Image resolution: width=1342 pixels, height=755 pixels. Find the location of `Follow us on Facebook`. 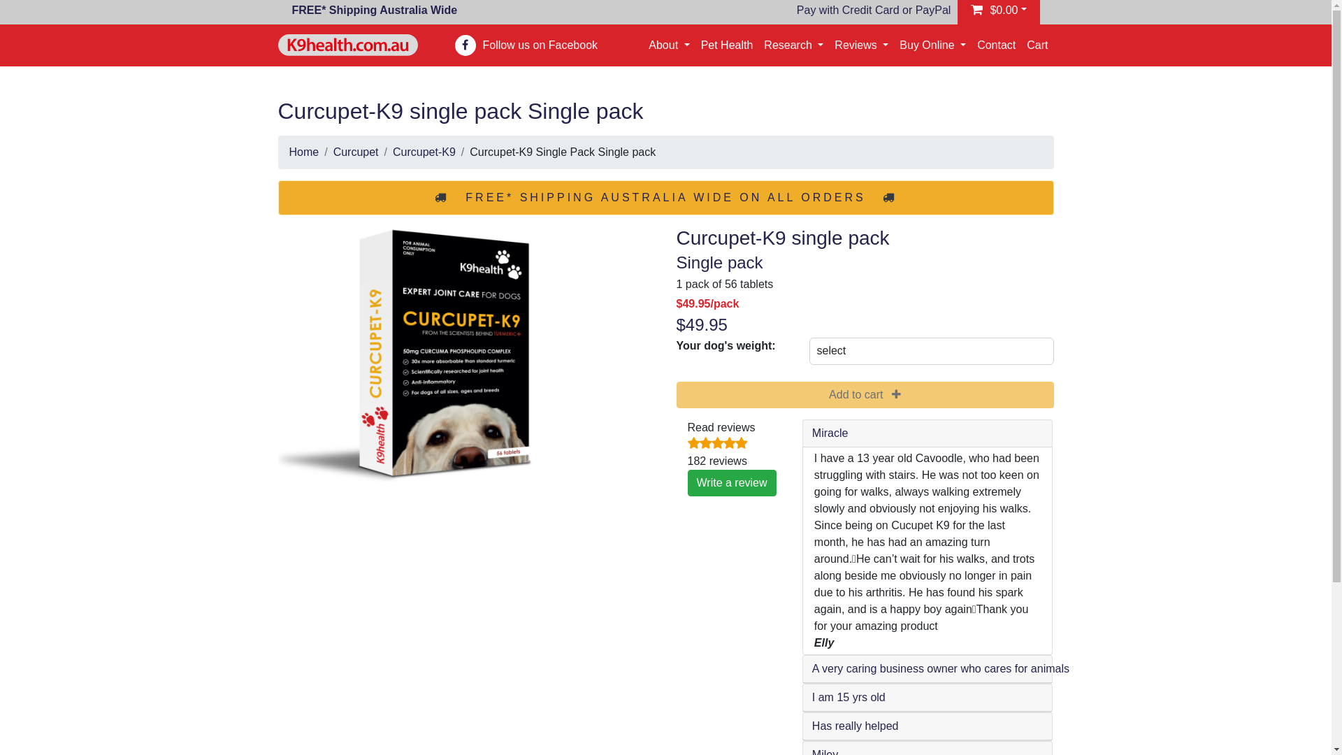

Follow us on Facebook is located at coordinates (540, 45).